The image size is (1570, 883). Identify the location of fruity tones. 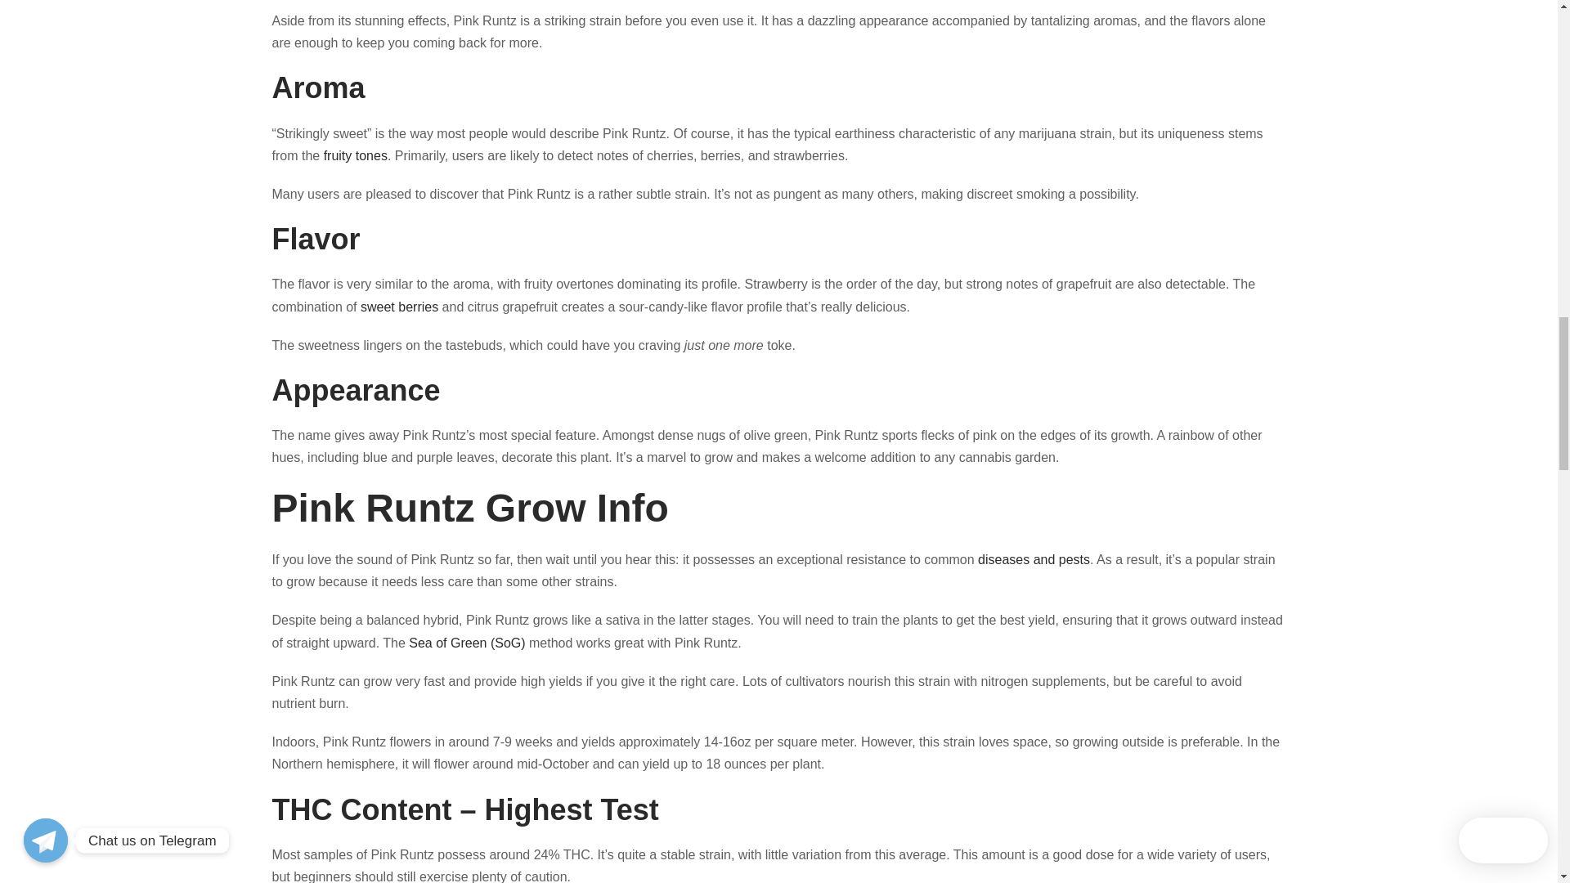
(355, 155).